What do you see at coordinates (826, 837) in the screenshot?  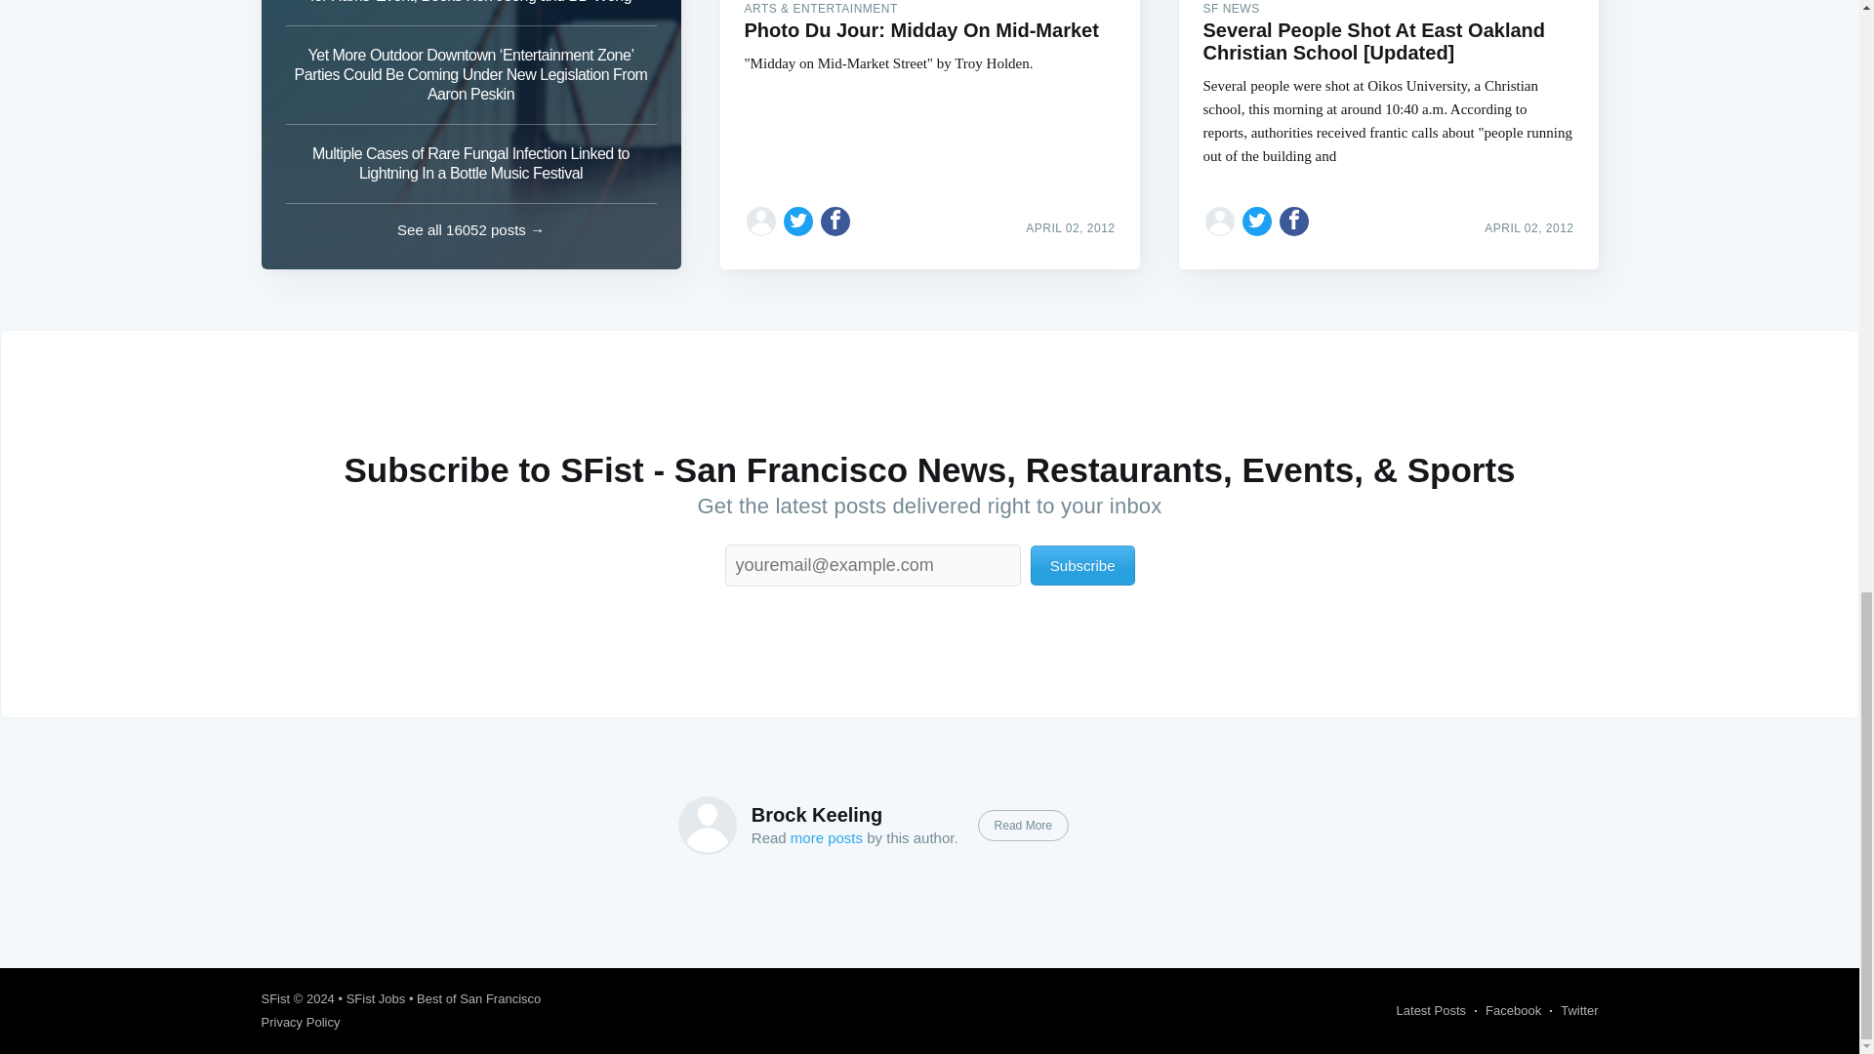 I see `more posts` at bounding box center [826, 837].